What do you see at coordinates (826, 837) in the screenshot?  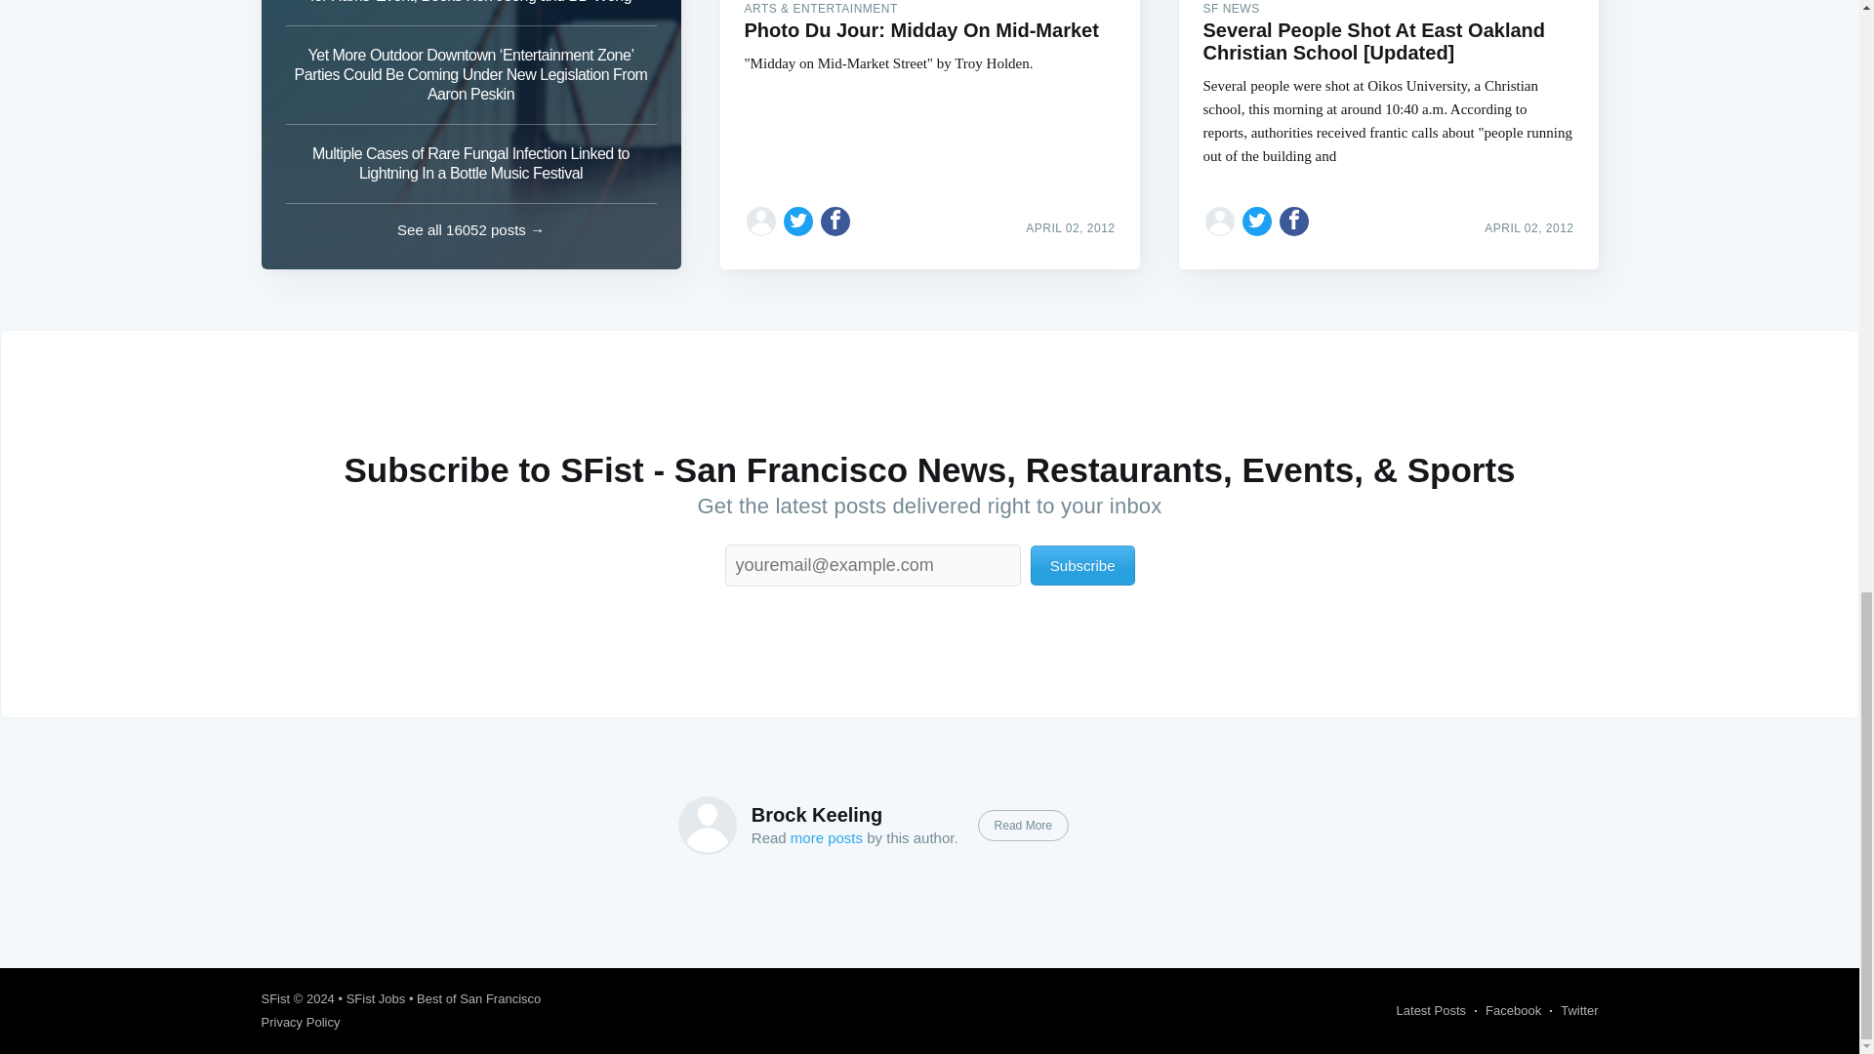 I see `more posts` at bounding box center [826, 837].